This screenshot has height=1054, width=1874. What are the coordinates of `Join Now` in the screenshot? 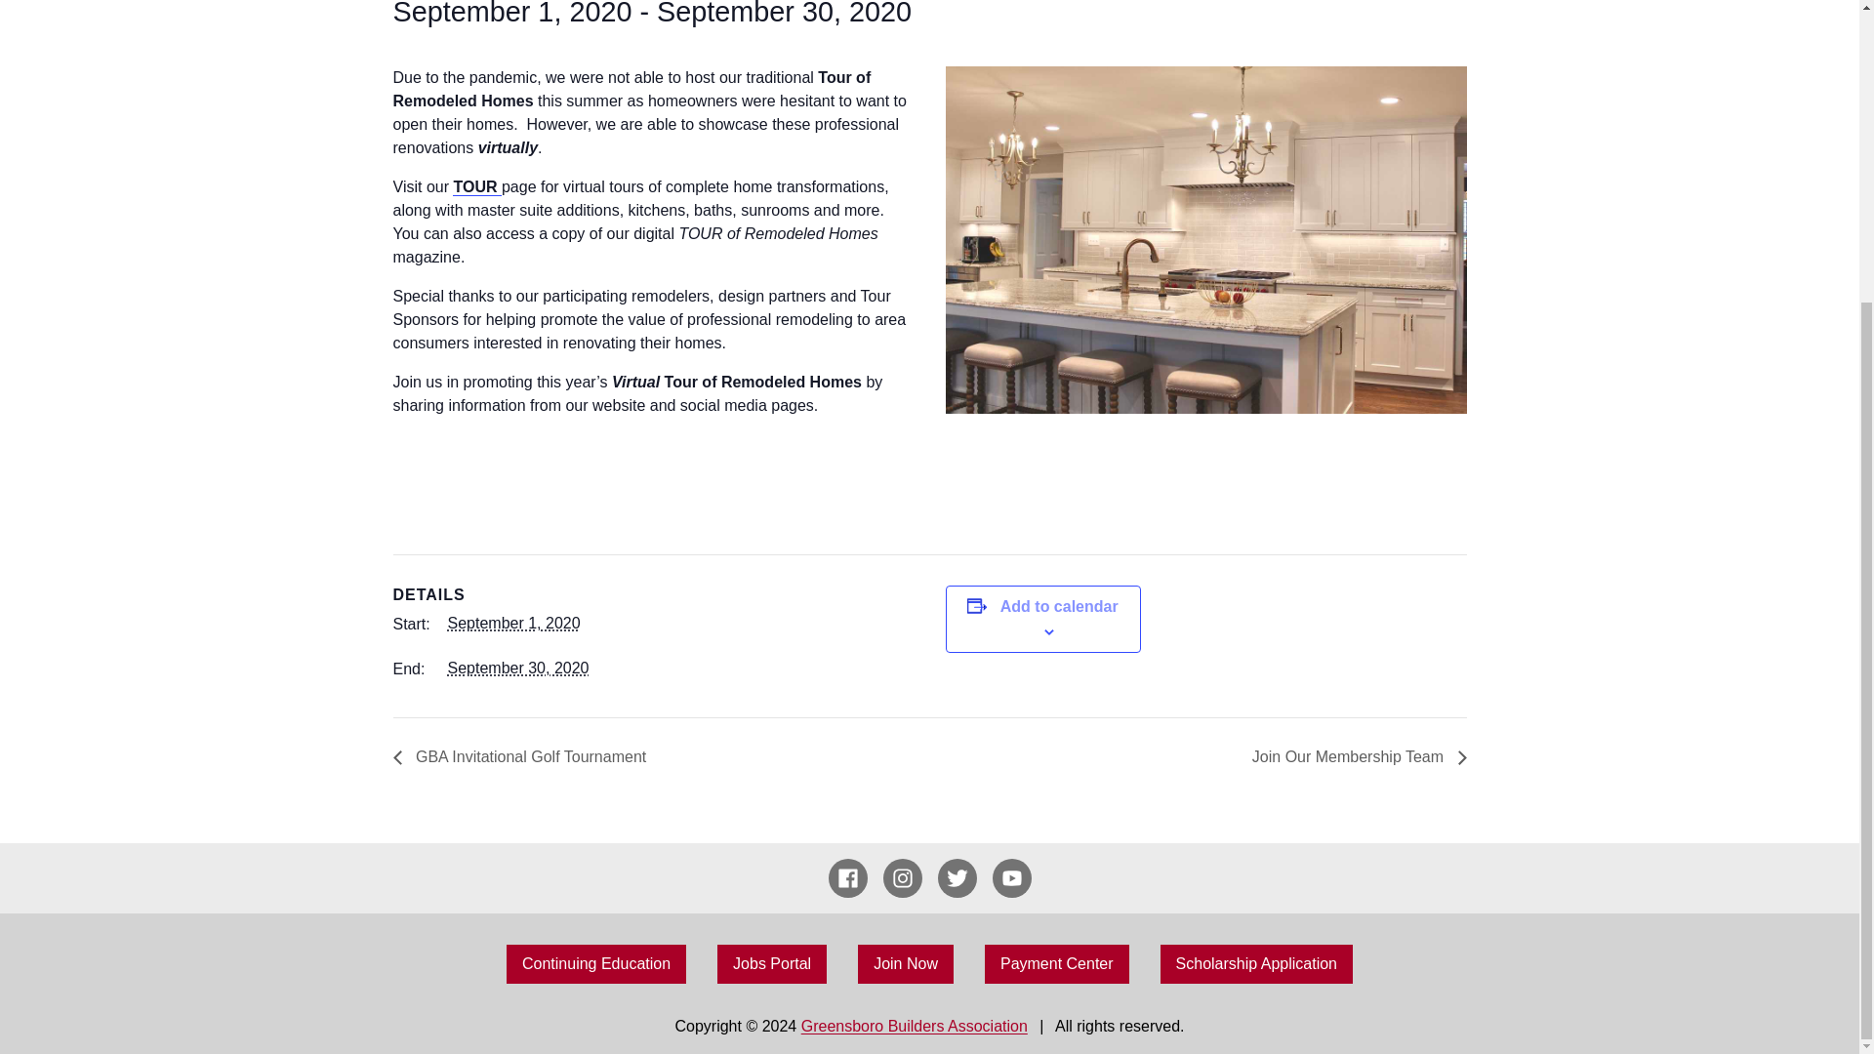 It's located at (906, 963).